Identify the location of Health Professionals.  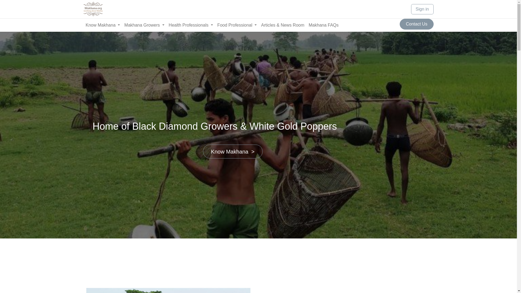
(191, 25).